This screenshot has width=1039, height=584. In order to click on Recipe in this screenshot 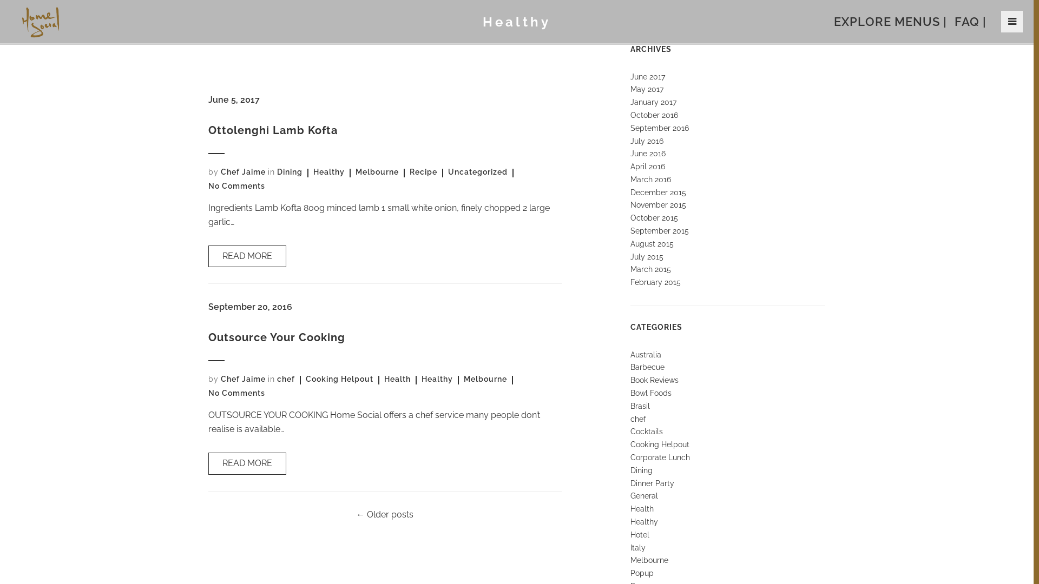, I will do `click(423, 172)`.